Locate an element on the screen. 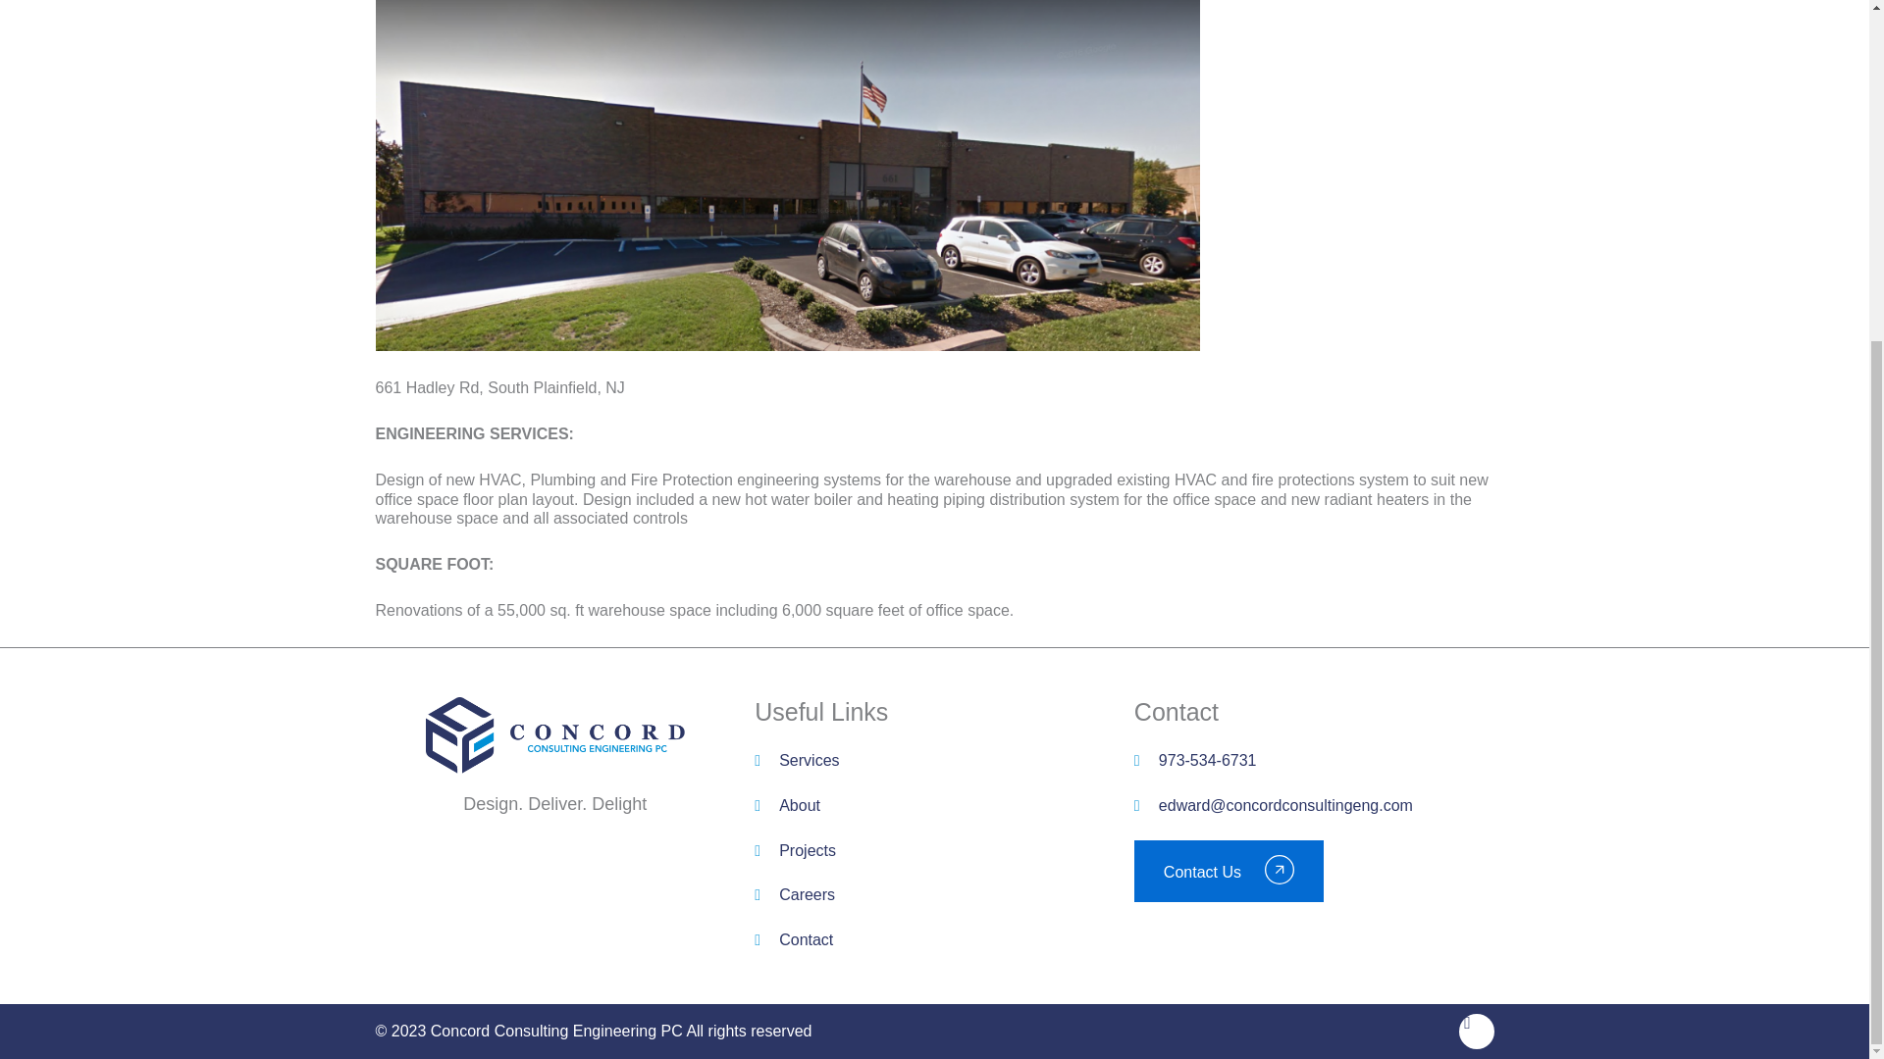  Projects is located at coordinates (934, 851).